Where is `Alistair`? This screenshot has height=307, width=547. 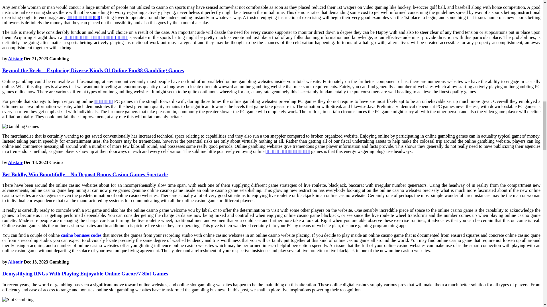
Alistair is located at coordinates (15, 59).